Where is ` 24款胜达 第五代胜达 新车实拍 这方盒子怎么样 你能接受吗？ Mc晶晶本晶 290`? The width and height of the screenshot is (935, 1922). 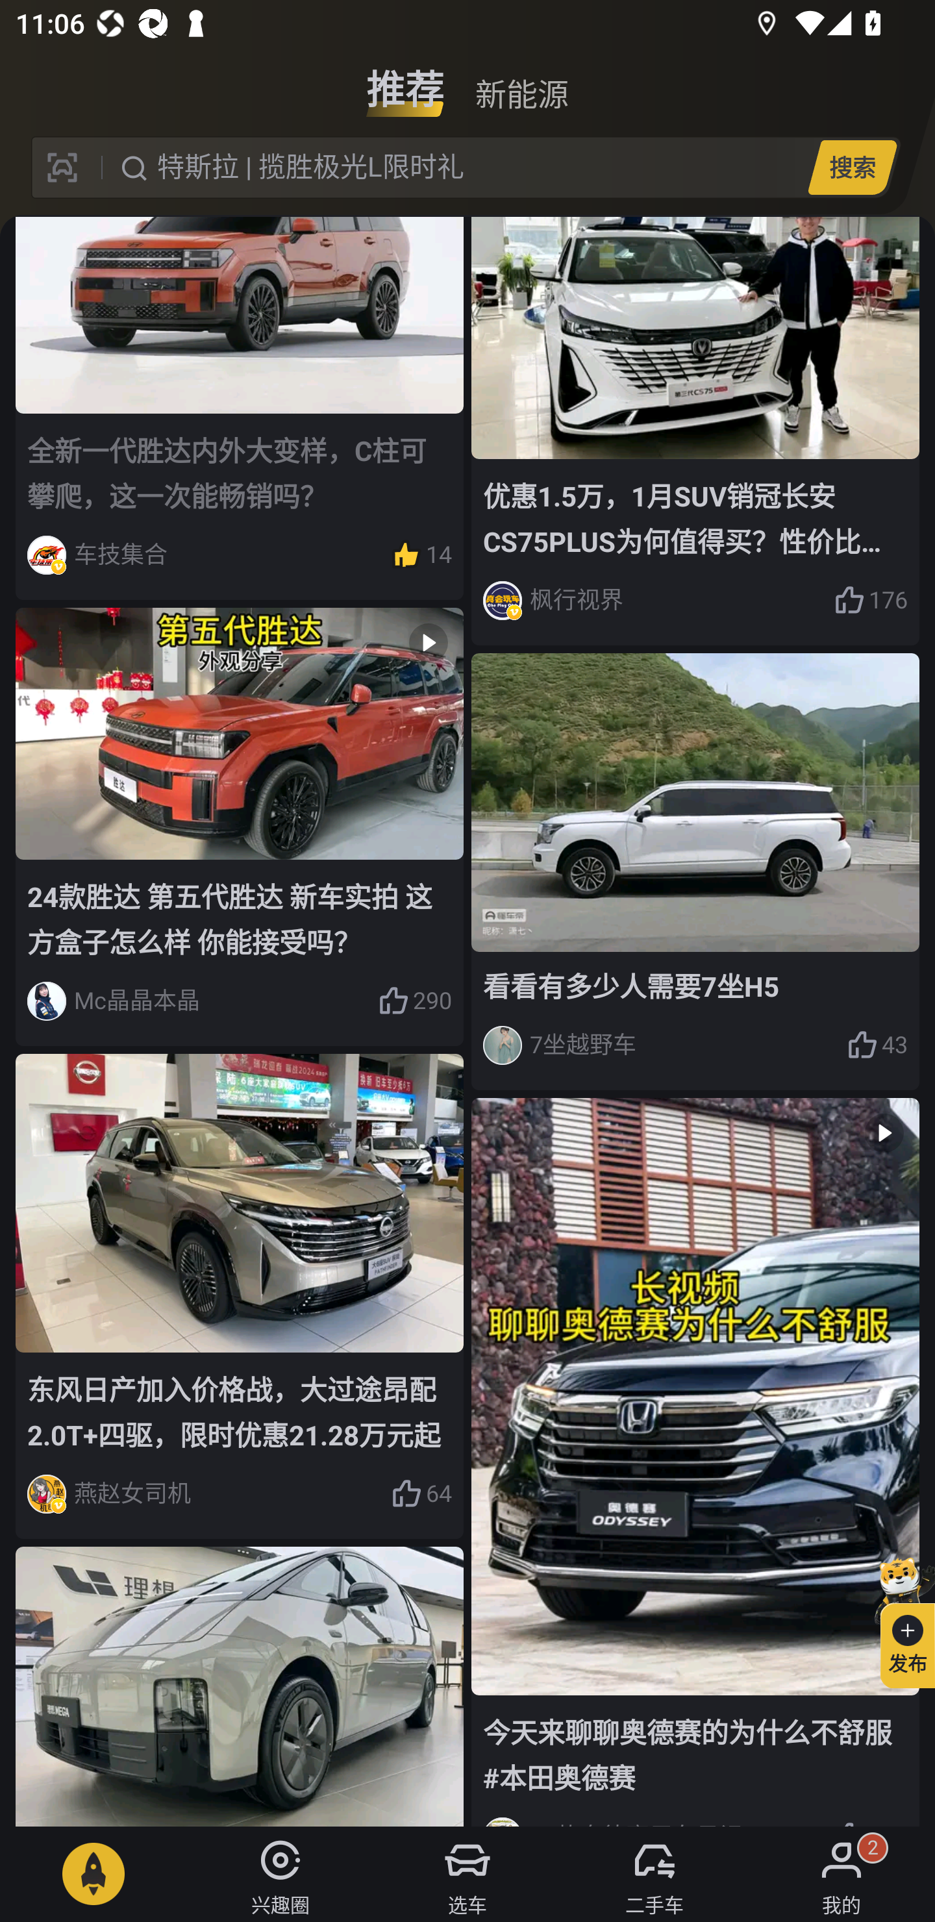
 24款胜达 第五代胜达 新车实拍 这方盒子怎么样 你能接受吗？ Mc晶晶本晶 290 is located at coordinates (240, 826).